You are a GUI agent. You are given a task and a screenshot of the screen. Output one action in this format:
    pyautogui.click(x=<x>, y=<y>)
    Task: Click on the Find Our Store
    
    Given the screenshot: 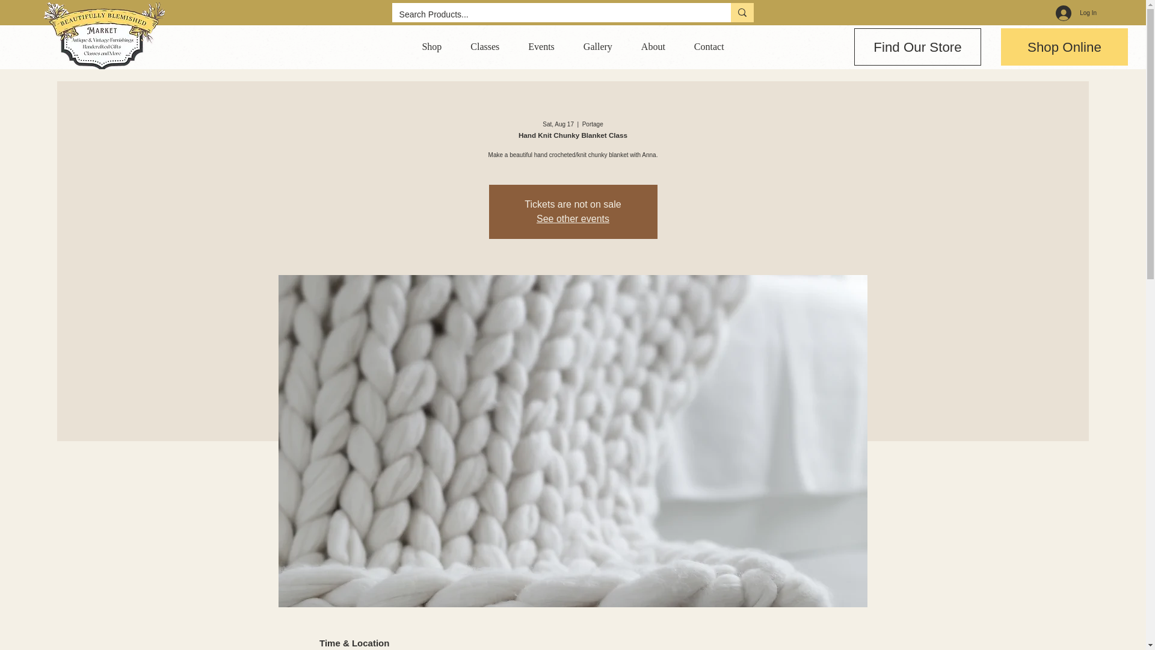 What is the action you would take?
    pyautogui.click(x=1076, y=13)
    